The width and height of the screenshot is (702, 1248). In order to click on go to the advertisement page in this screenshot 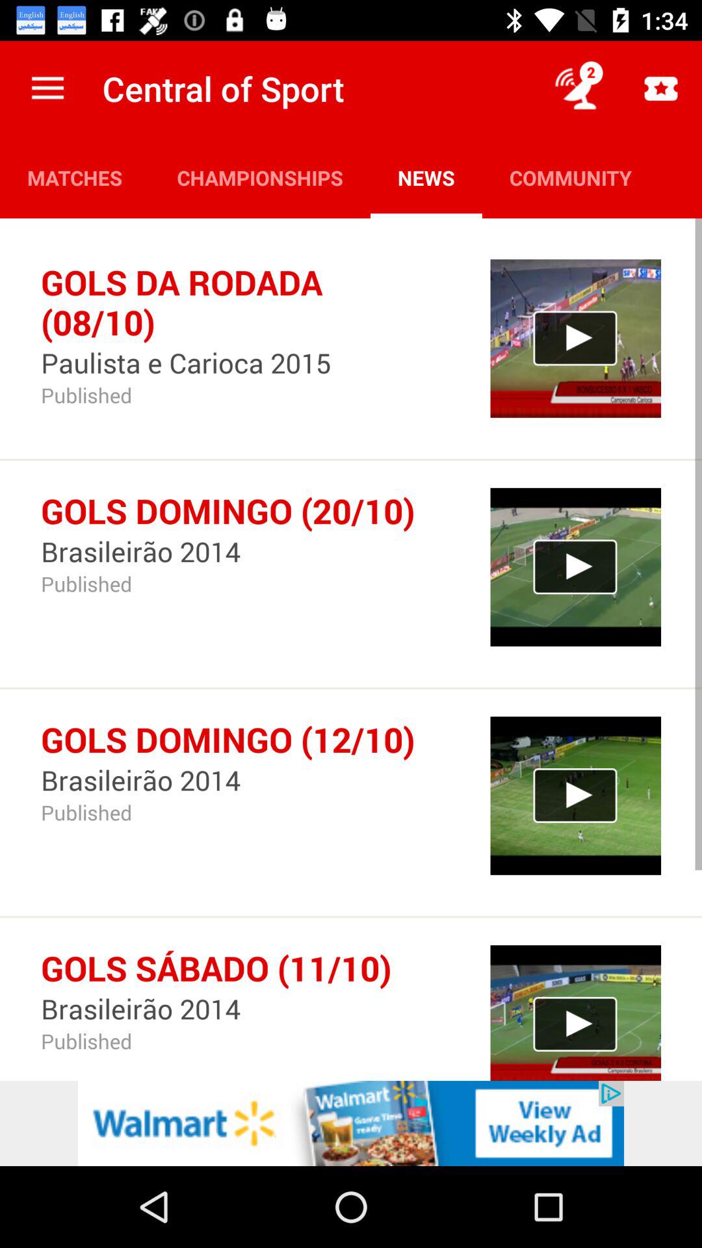, I will do `click(351, 1123)`.